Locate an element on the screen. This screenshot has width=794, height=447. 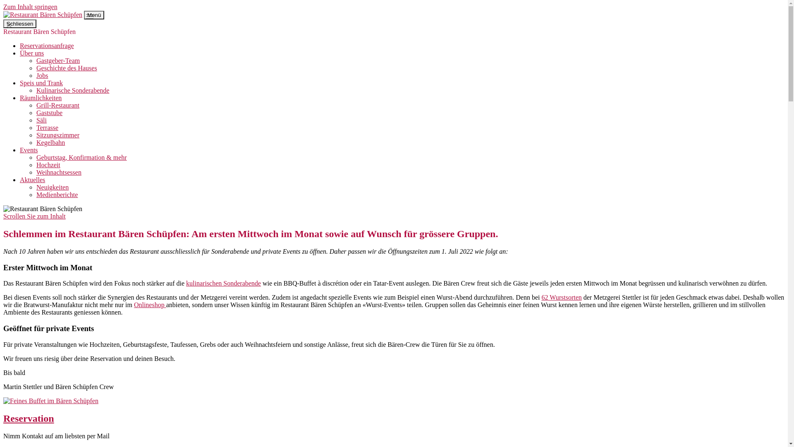
Aktuelles is located at coordinates (32, 180).